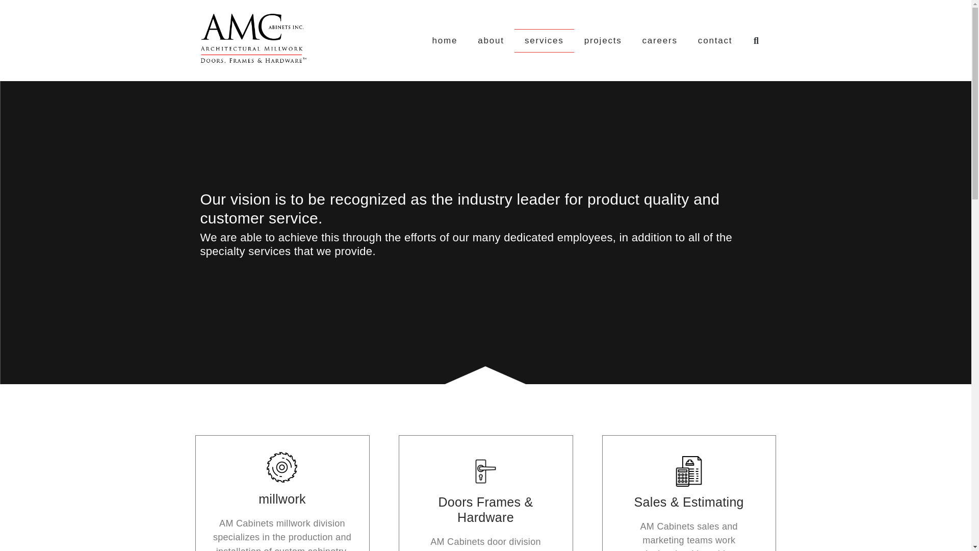  I want to click on about, so click(491, 41).